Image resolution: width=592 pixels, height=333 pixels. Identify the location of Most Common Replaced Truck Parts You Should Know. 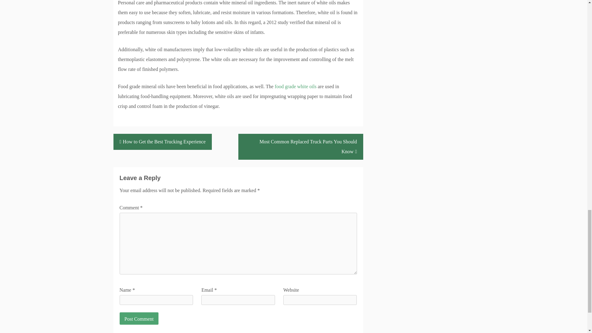
(300, 147).